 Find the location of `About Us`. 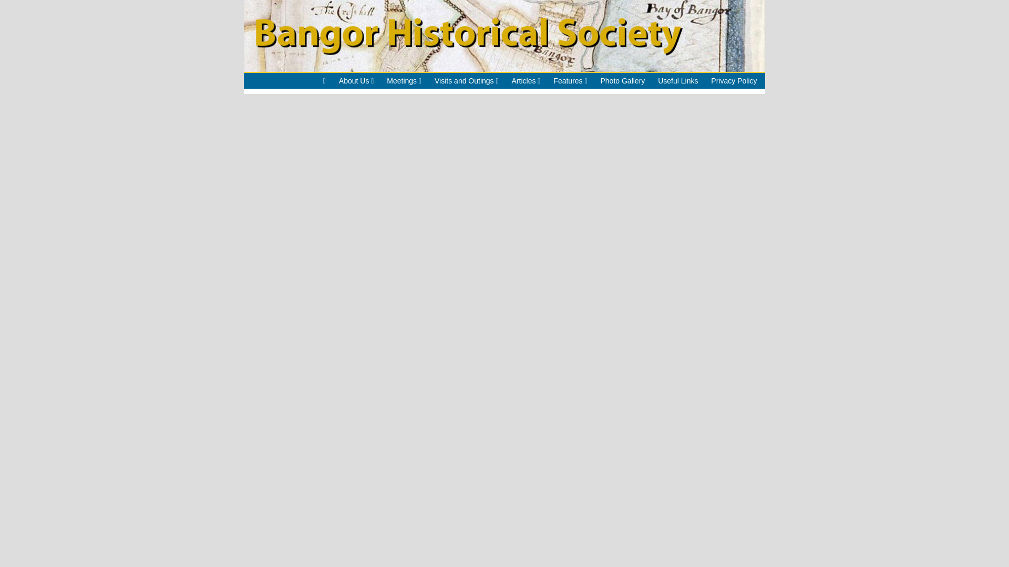

About Us is located at coordinates (356, 81).